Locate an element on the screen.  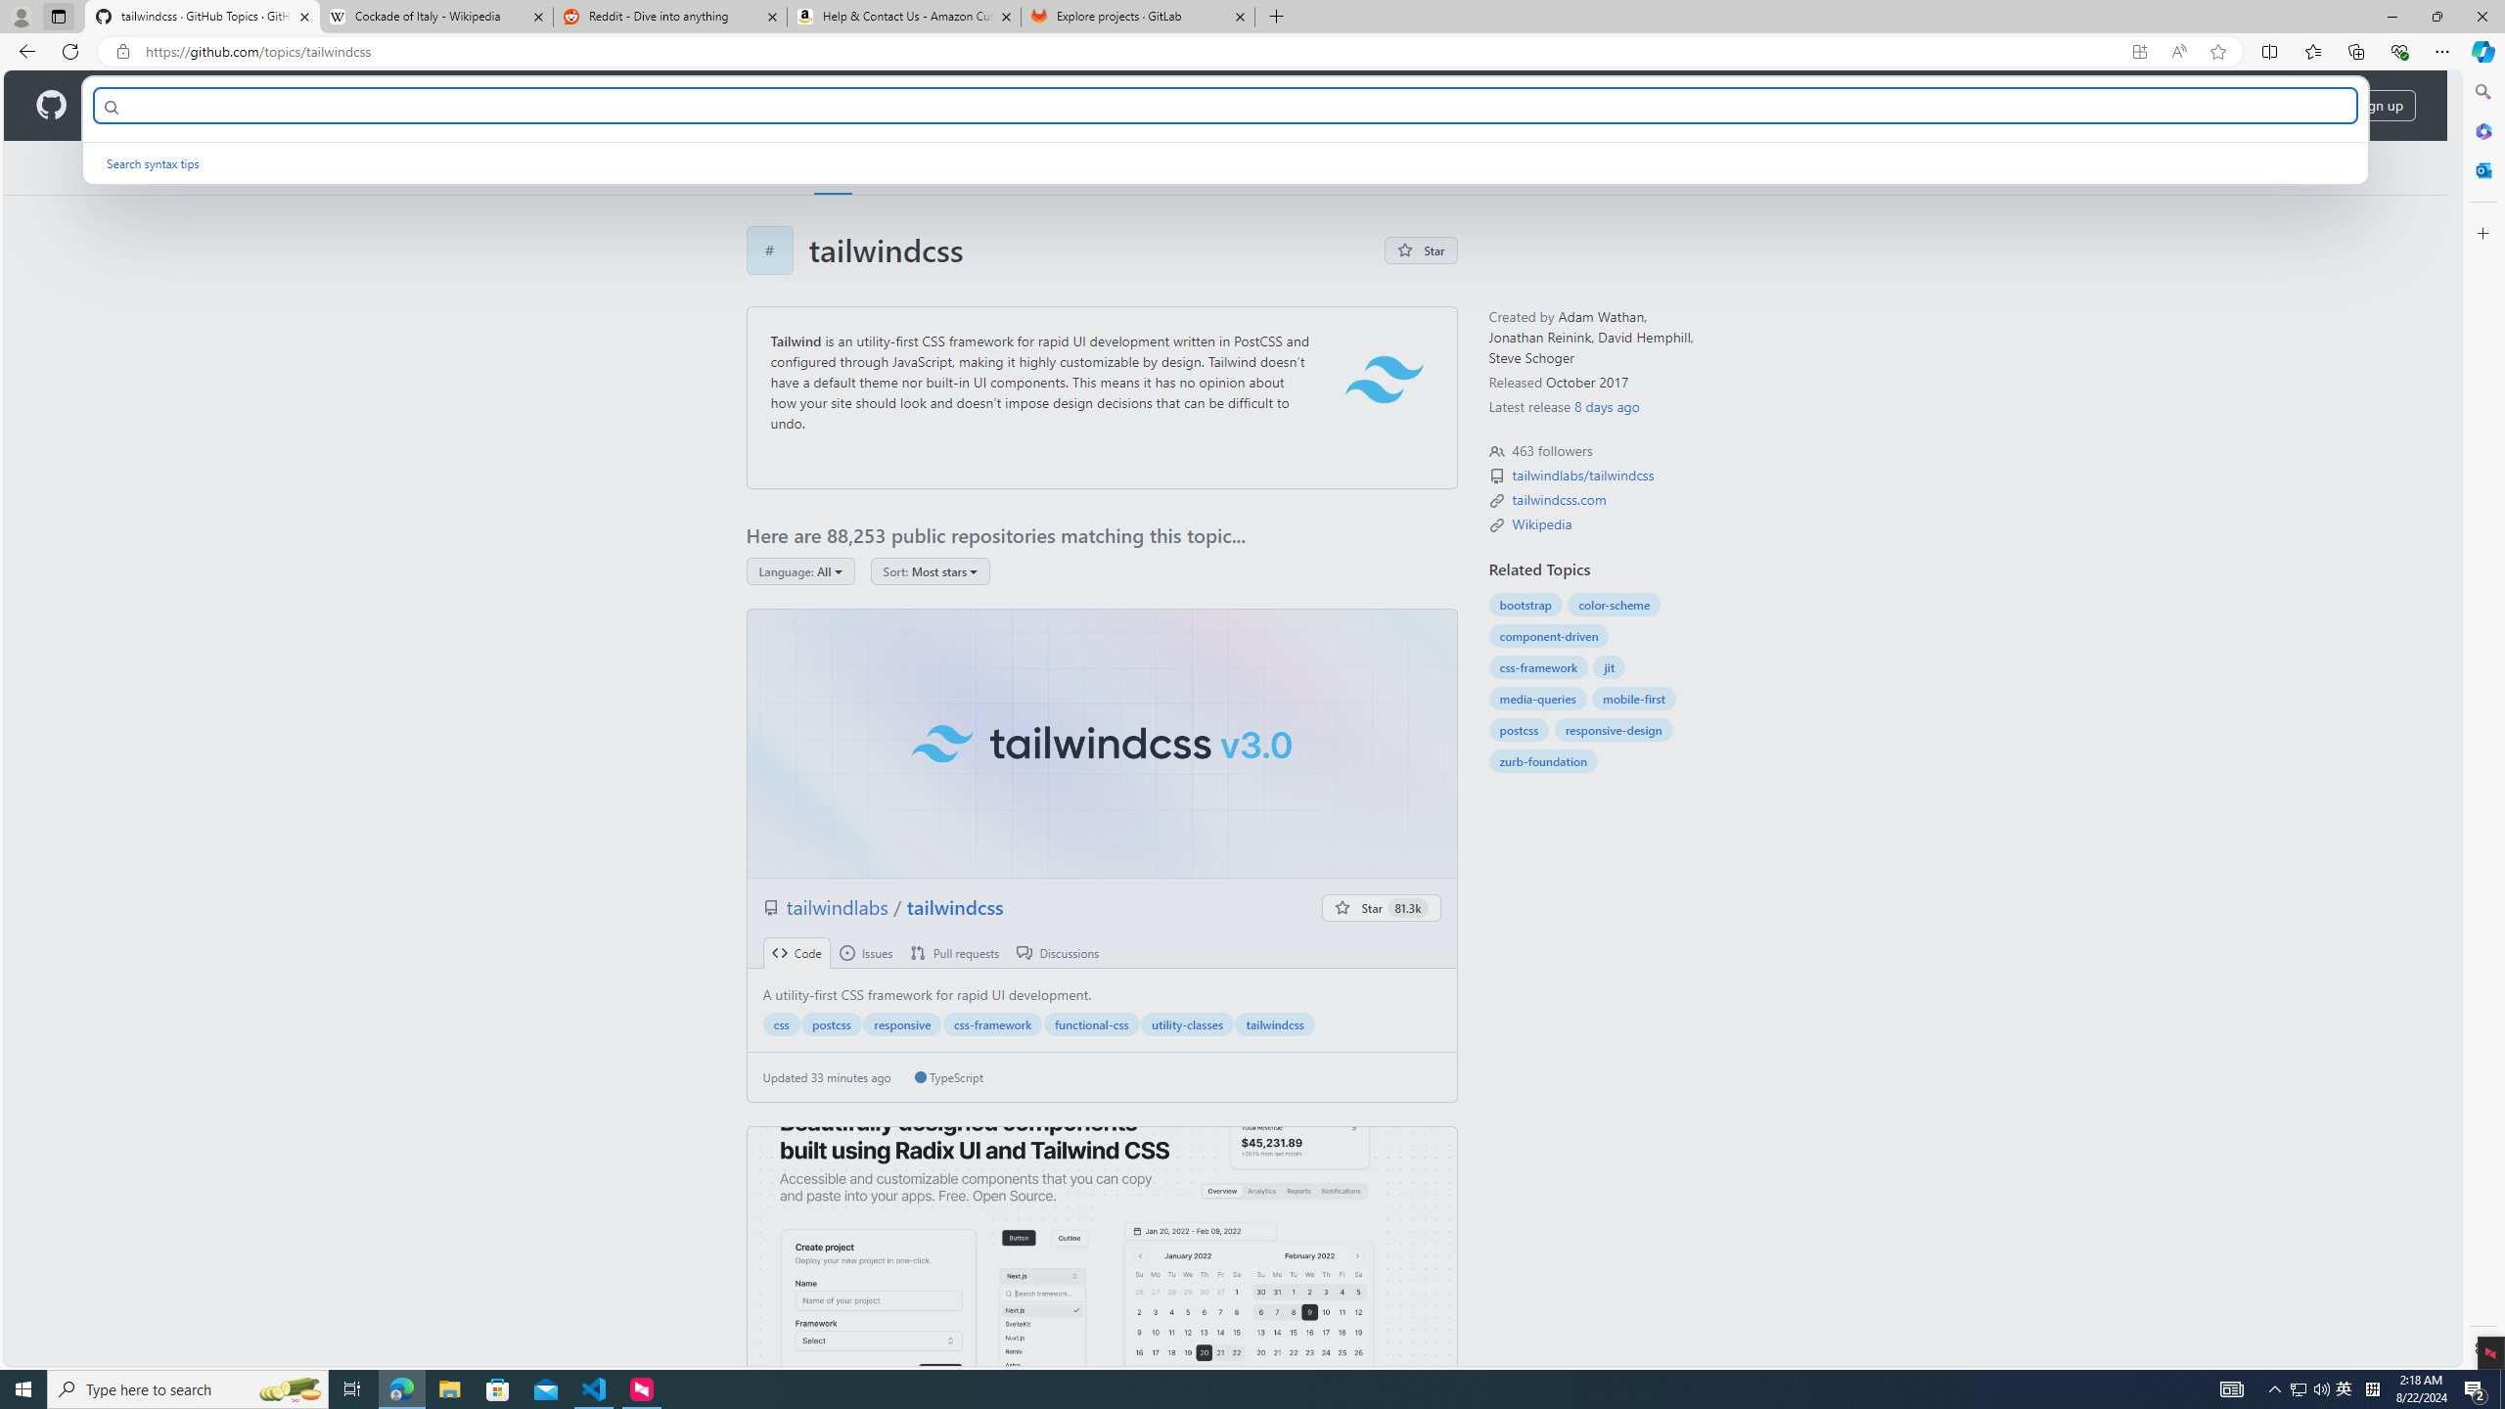
Updated 33 minutes ago is located at coordinates (826, 1076).